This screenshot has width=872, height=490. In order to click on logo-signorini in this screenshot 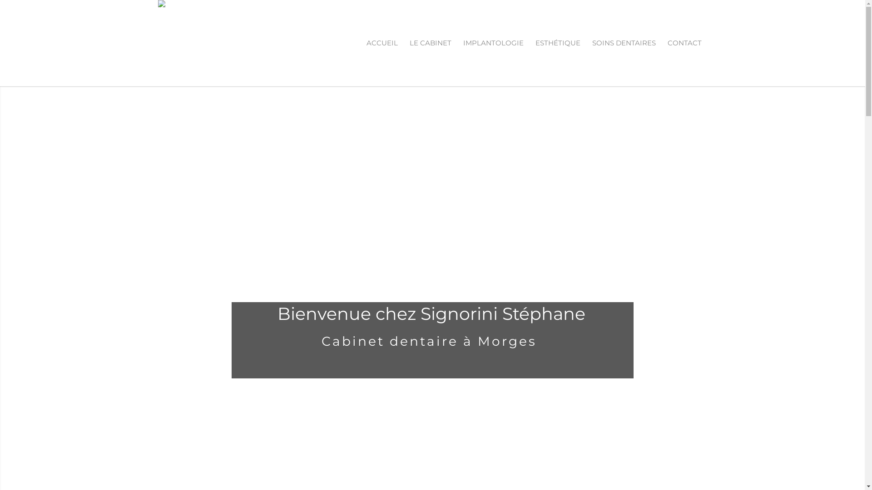, I will do `click(199, 14)`.